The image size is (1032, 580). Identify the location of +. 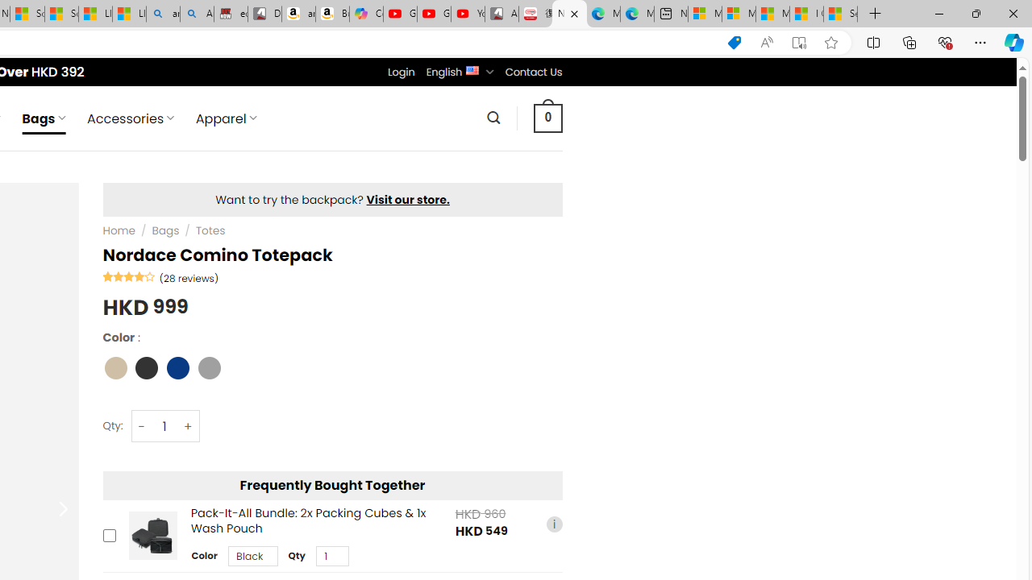
(189, 427).